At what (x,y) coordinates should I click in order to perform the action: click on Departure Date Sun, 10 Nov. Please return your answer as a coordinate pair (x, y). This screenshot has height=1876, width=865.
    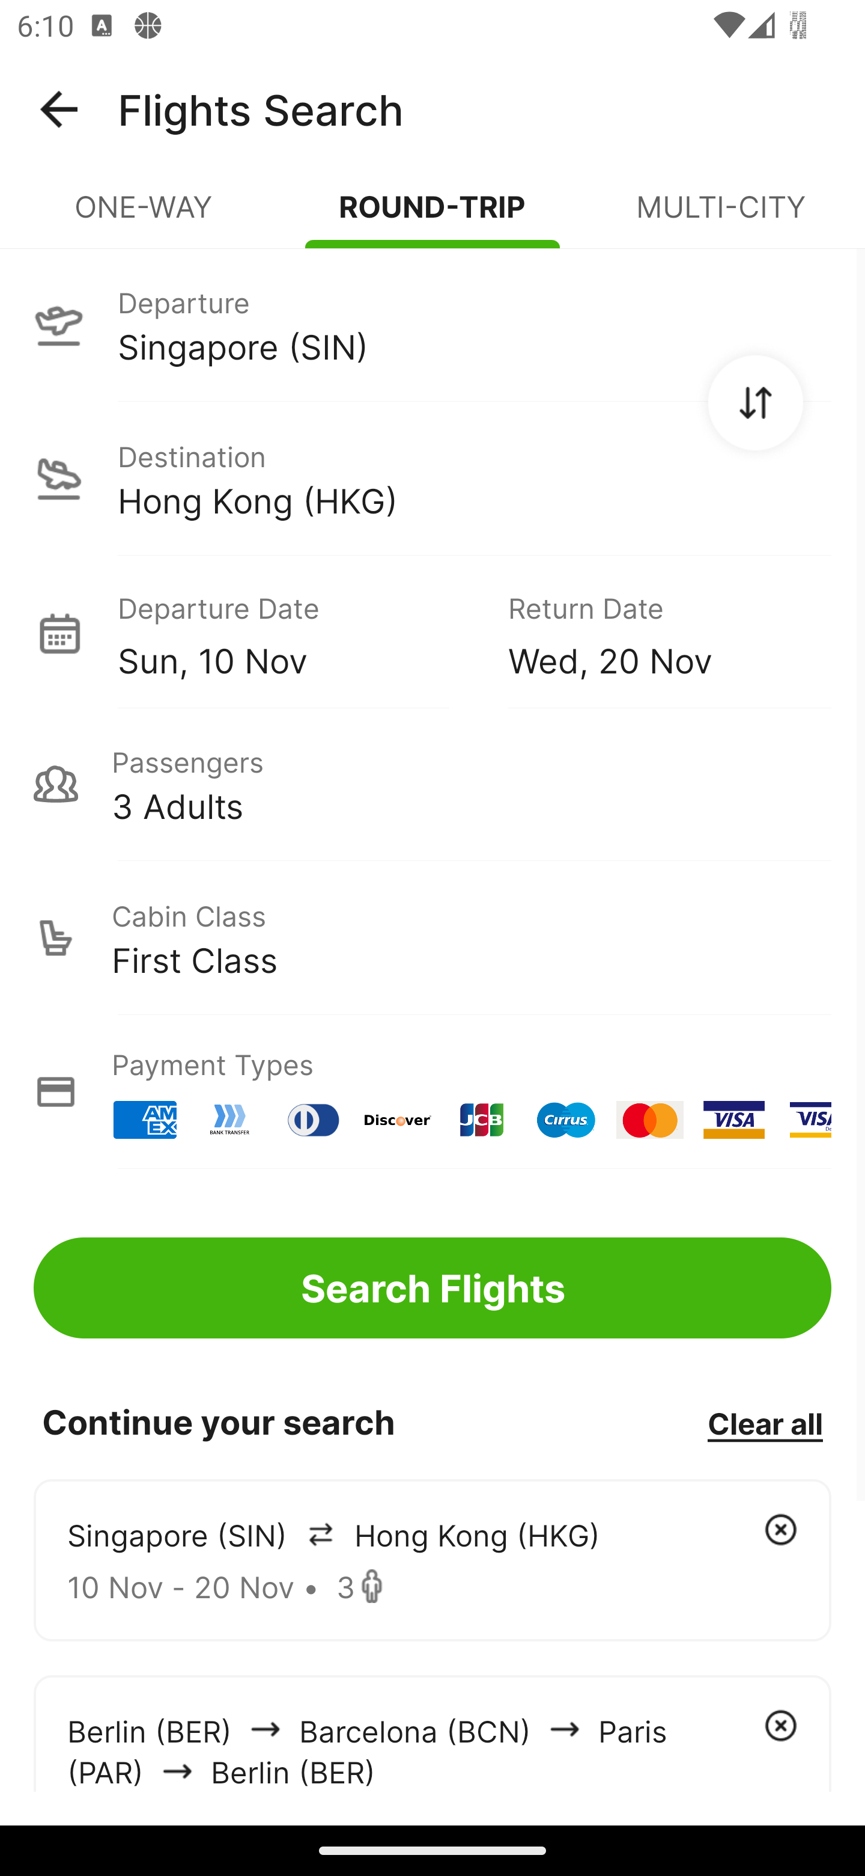
    Looking at the image, I should click on (296, 633).